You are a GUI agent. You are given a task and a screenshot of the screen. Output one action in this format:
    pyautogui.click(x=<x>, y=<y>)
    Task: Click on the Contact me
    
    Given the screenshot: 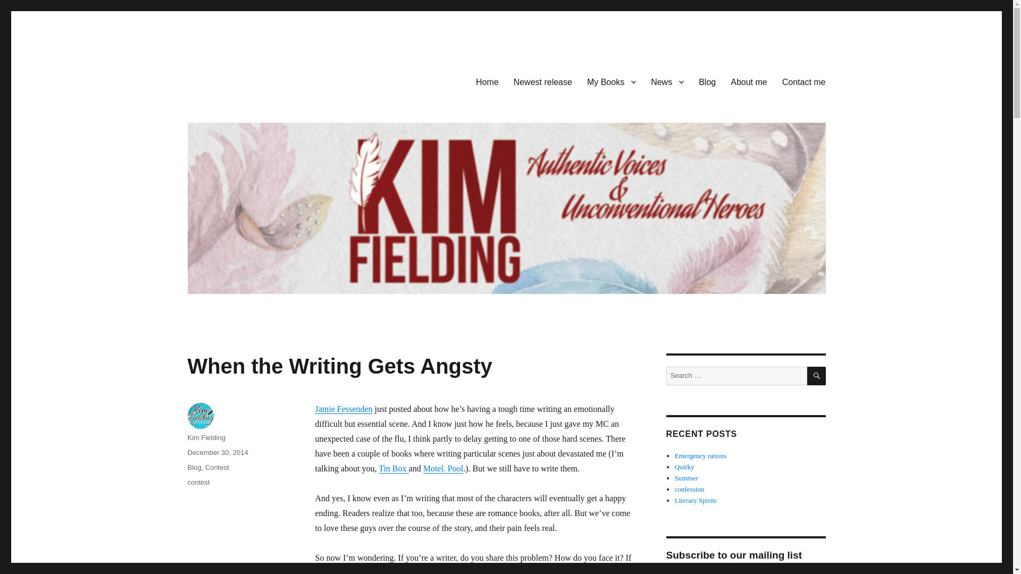 What is the action you would take?
    pyautogui.click(x=804, y=81)
    